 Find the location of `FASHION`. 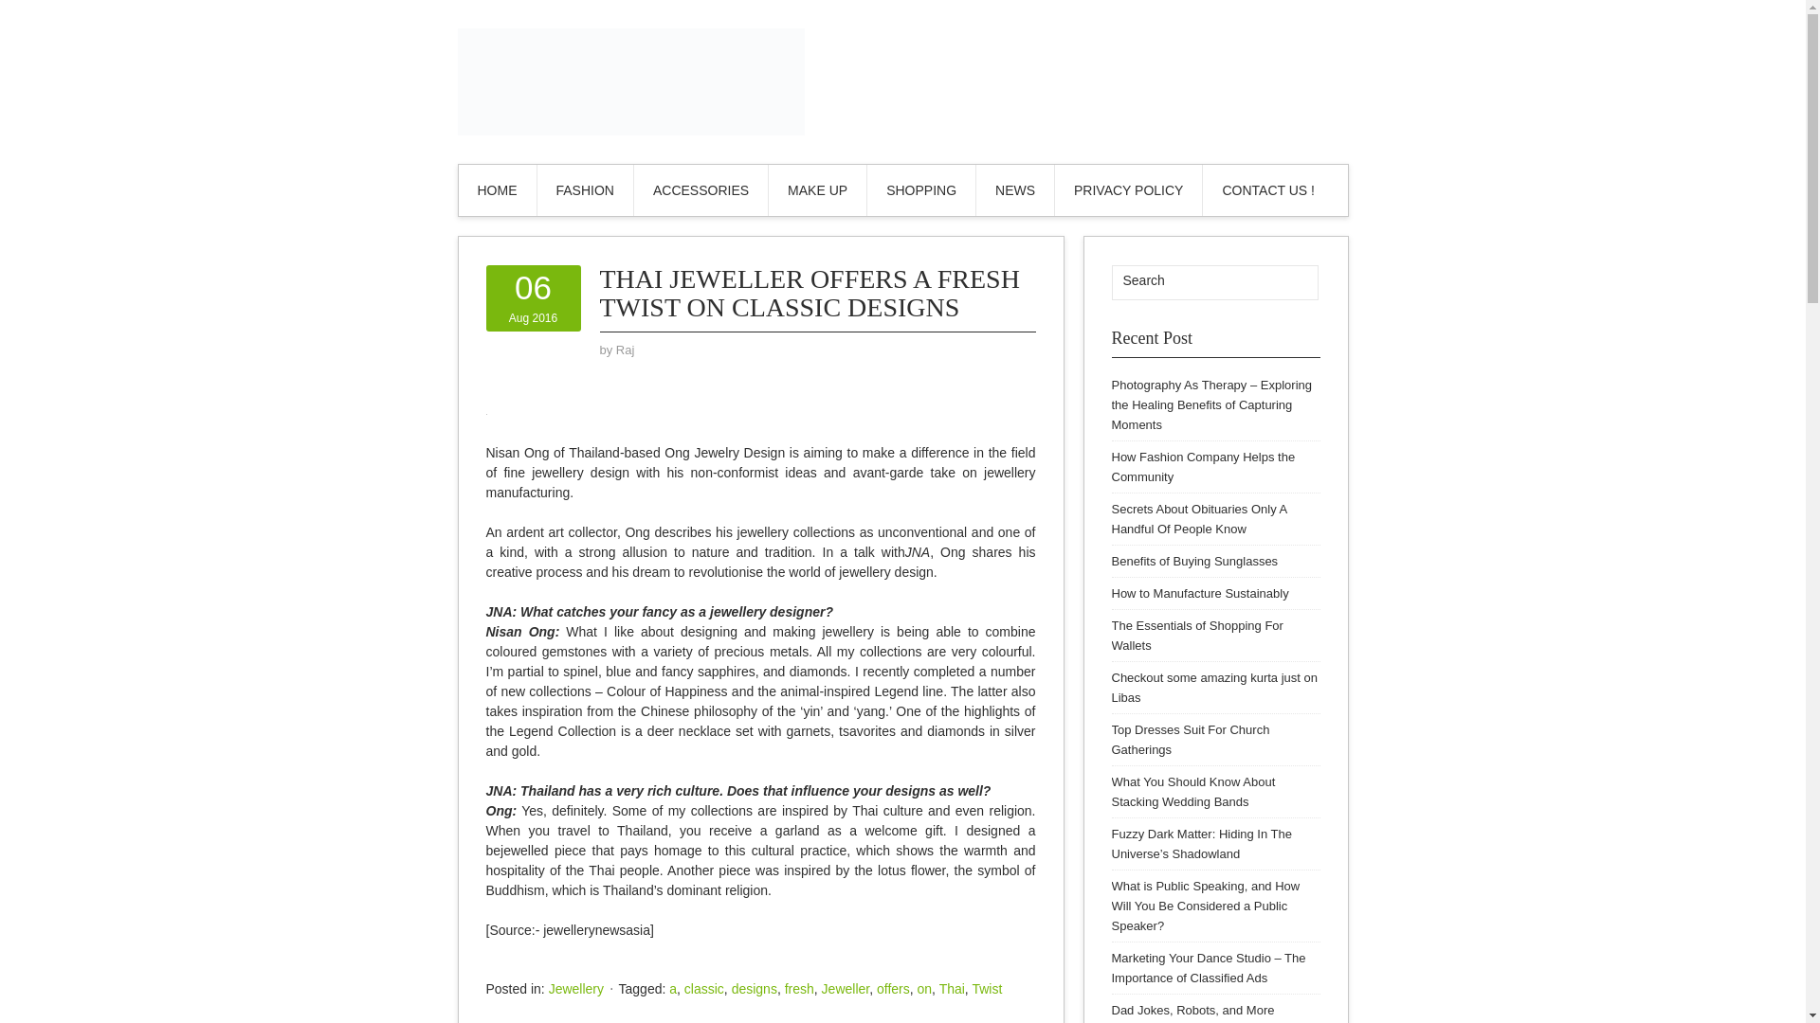

FASHION is located at coordinates (1196, 636).